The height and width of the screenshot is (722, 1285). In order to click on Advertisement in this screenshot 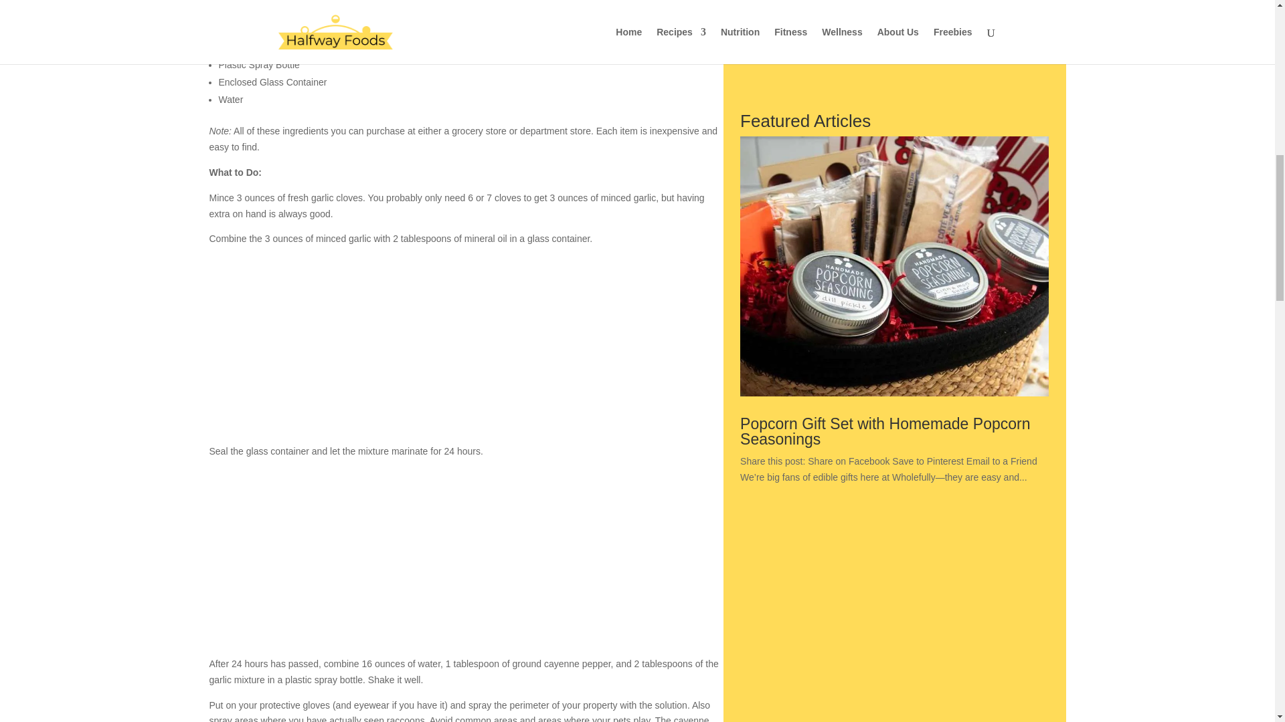, I will do `click(894, 49)`.